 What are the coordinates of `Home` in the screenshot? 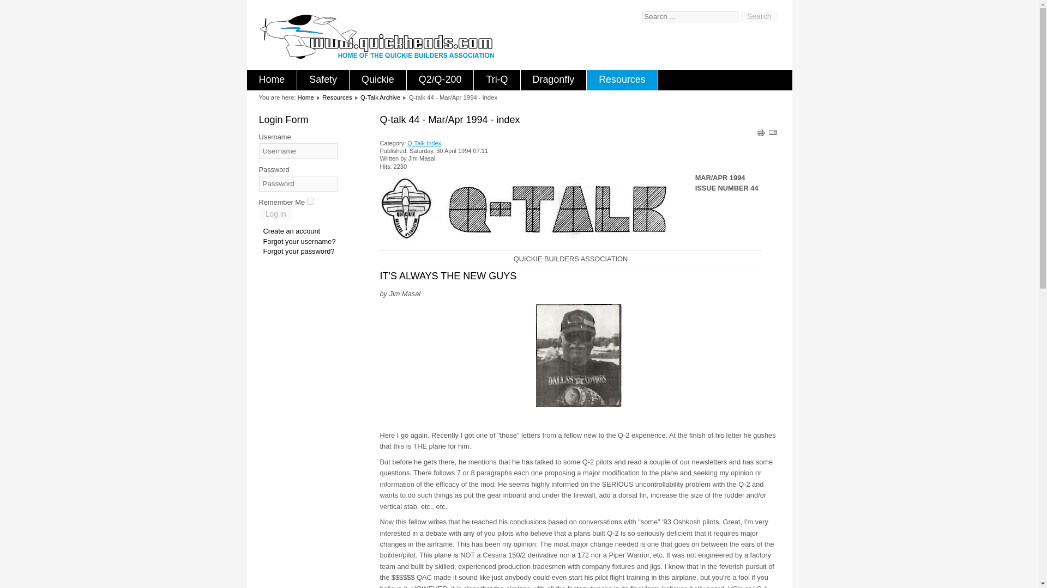 It's located at (271, 80).